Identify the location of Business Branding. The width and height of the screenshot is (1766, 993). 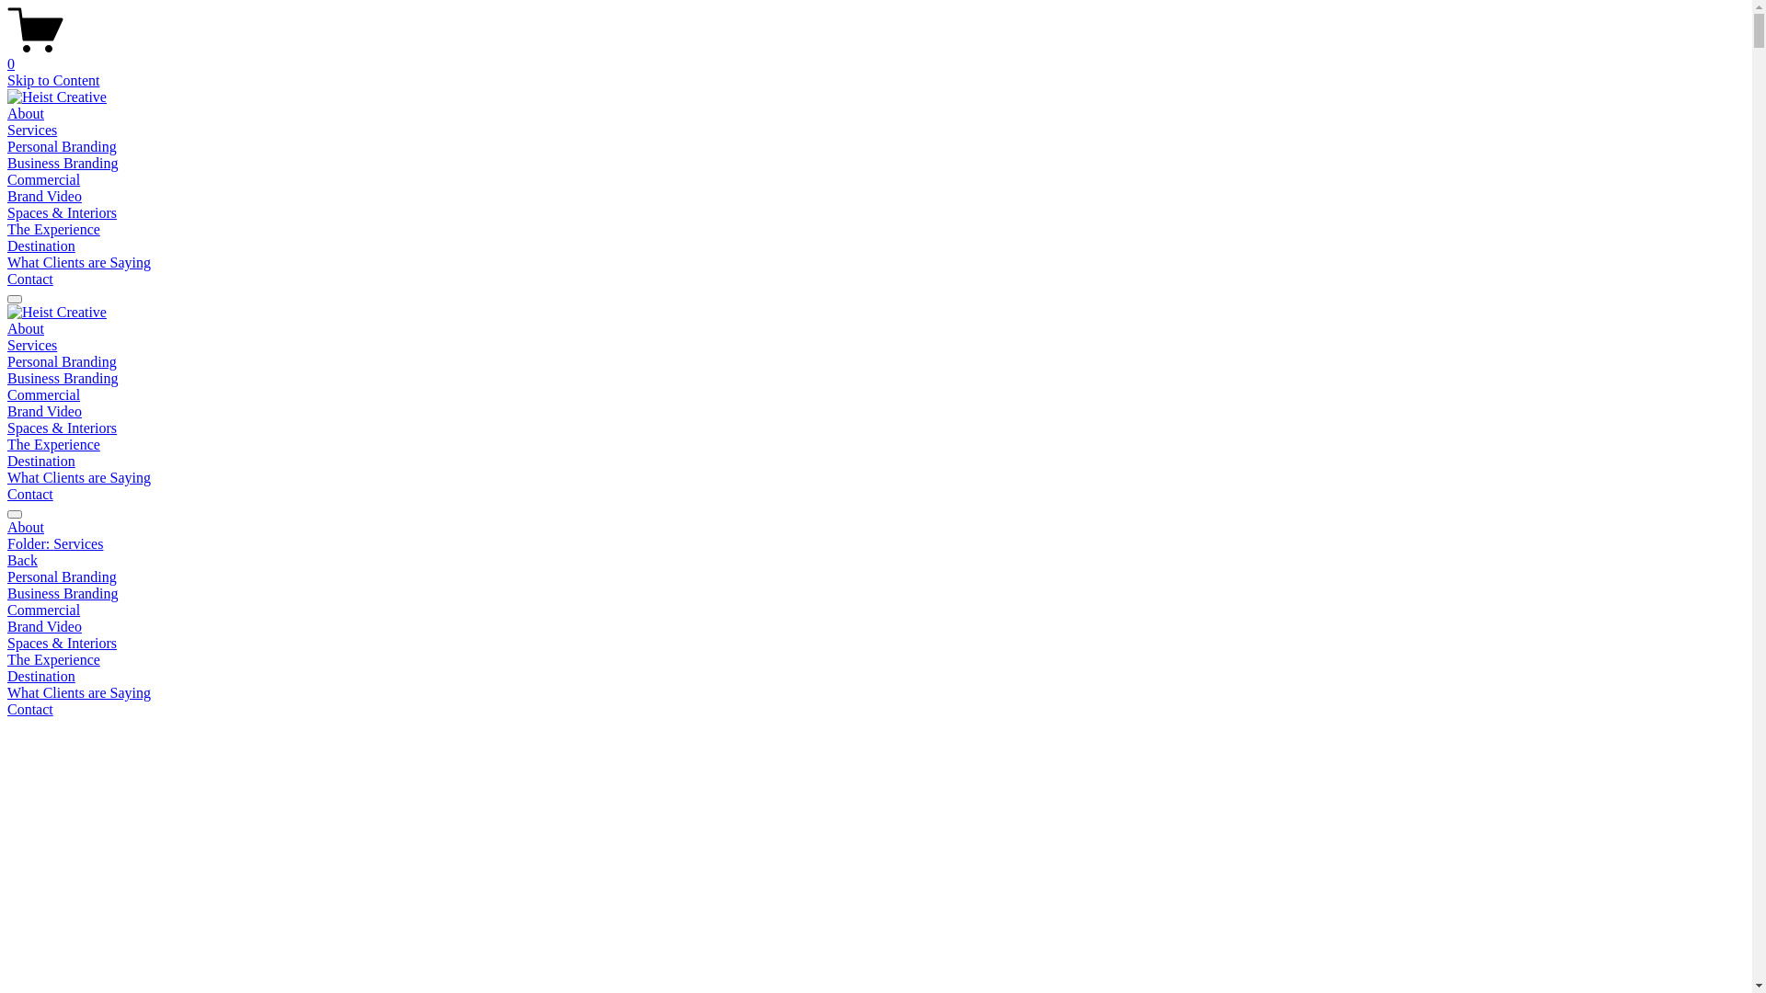
(63, 164).